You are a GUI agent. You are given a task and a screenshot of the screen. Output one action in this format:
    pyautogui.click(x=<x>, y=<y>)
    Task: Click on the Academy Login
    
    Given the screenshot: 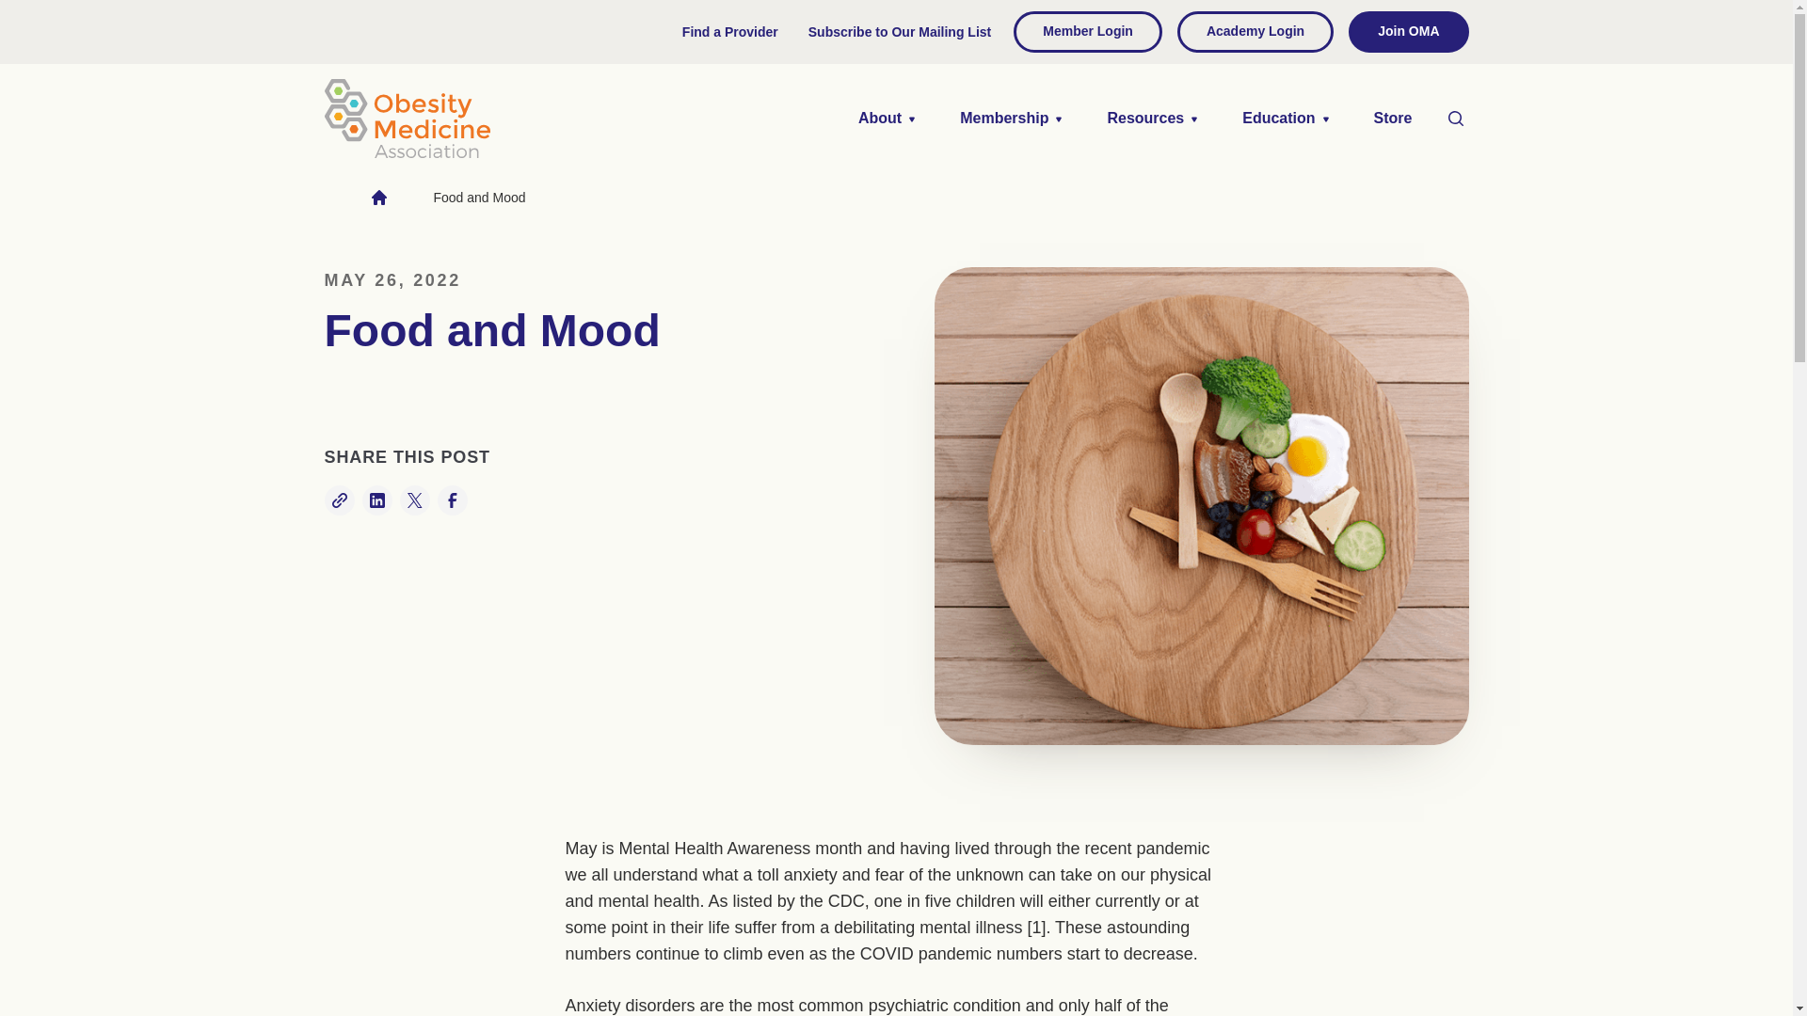 What is the action you would take?
    pyautogui.click(x=1255, y=32)
    